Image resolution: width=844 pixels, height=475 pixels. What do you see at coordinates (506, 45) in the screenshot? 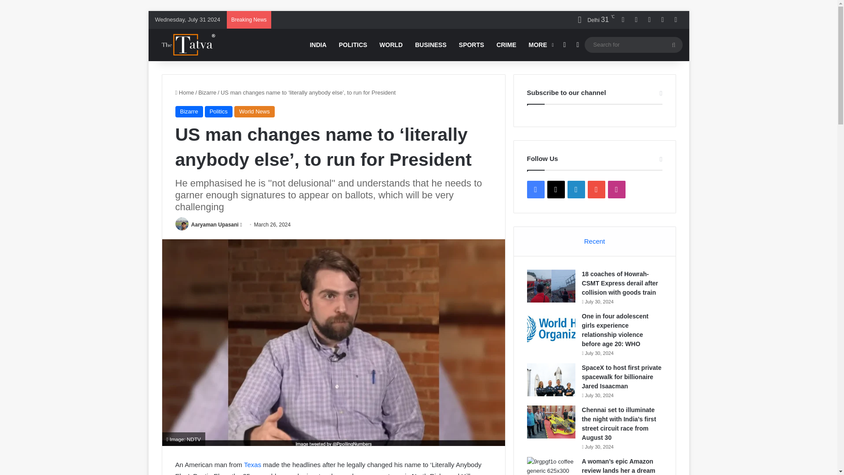
I see `CRIME` at bounding box center [506, 45].